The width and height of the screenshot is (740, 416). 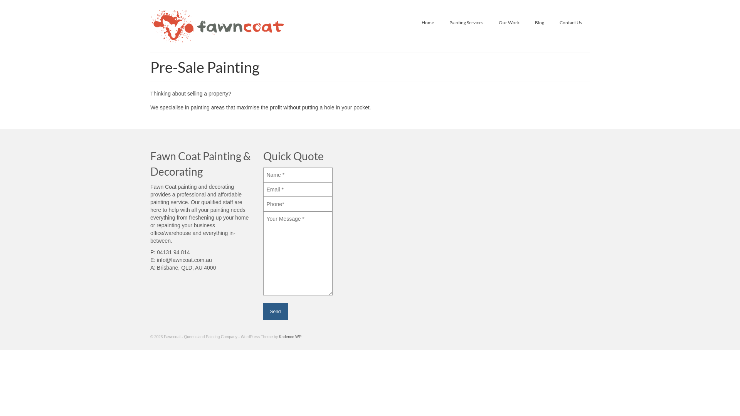 What do you see at coordinates (428, 22) in the screenshot?
I see `Home` at bounding box center [428, 22].